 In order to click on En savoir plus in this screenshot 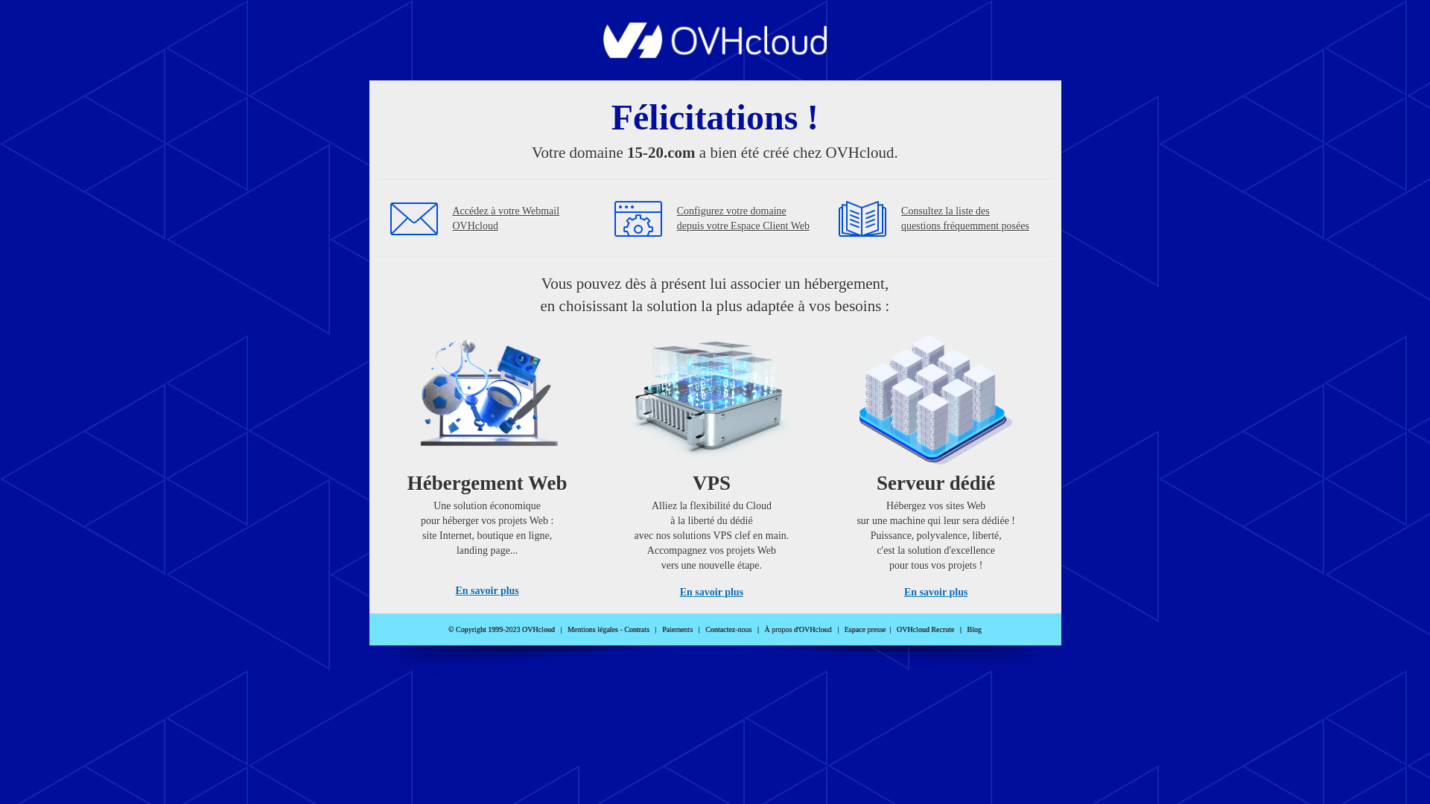, I will do `click(487, 591)`.